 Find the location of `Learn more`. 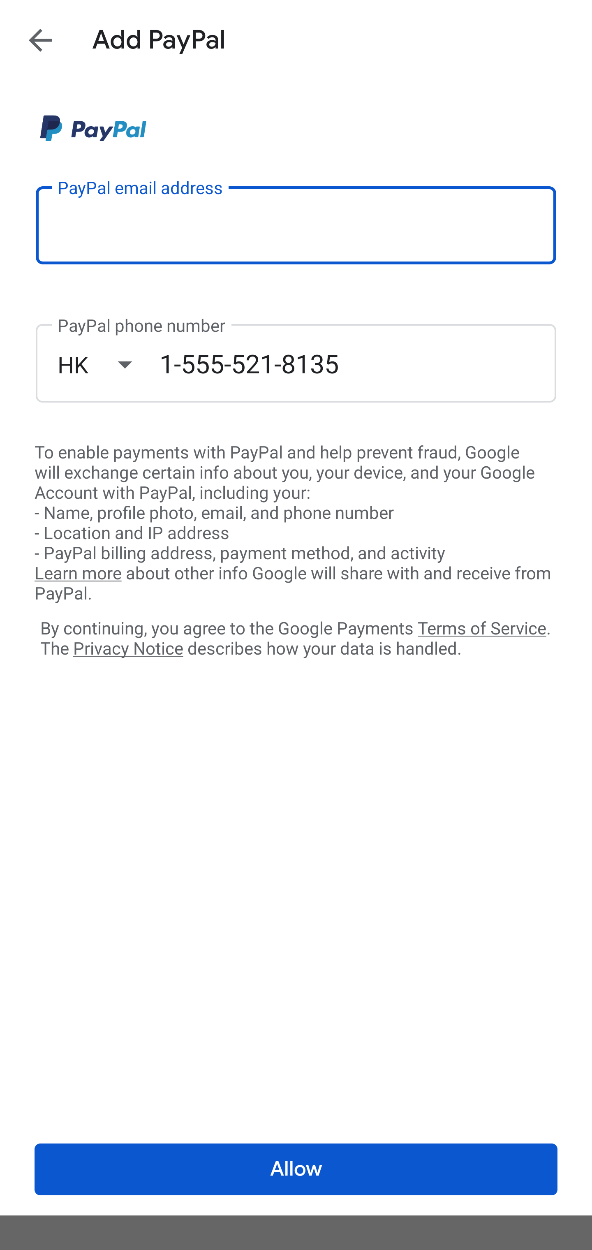

Learn more is located at coordinates (78, 574).